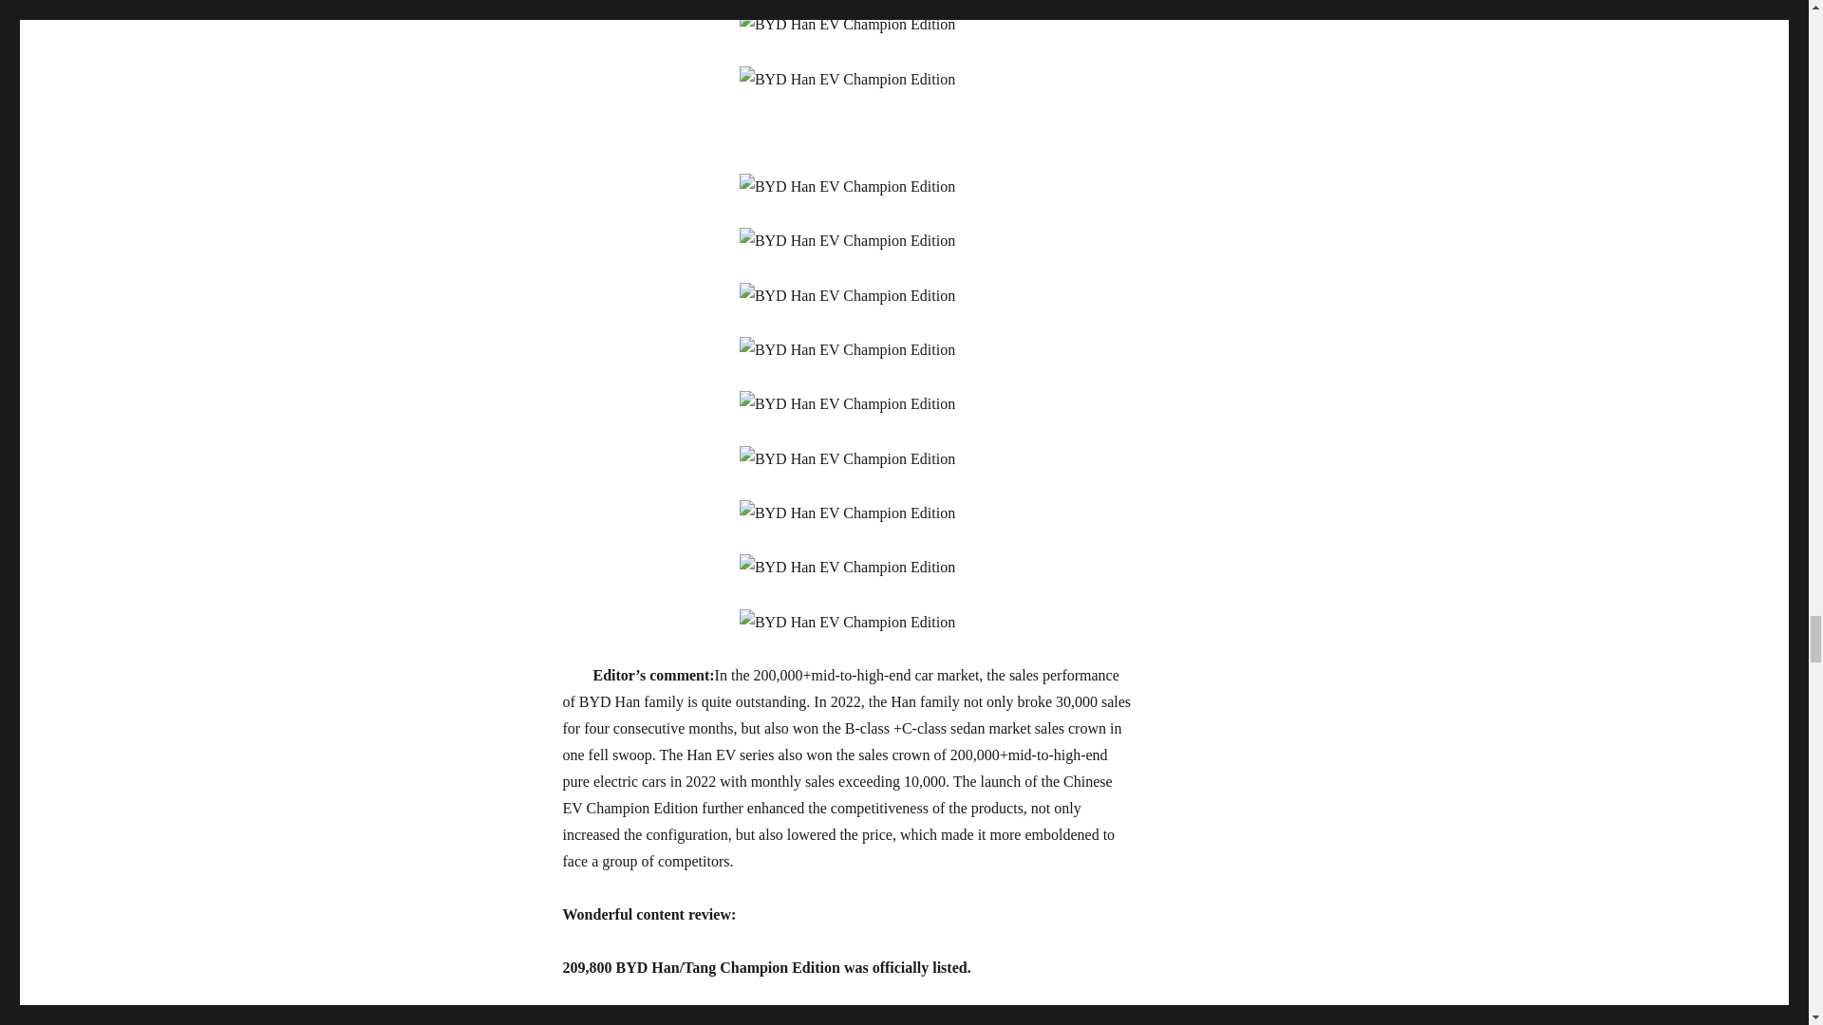 The width and height of the screenshot is (1823, 1025). Describe the element at coordinates (847, 240) in the screenshot. I see `BYD Han EV Champion Edition` at that location.